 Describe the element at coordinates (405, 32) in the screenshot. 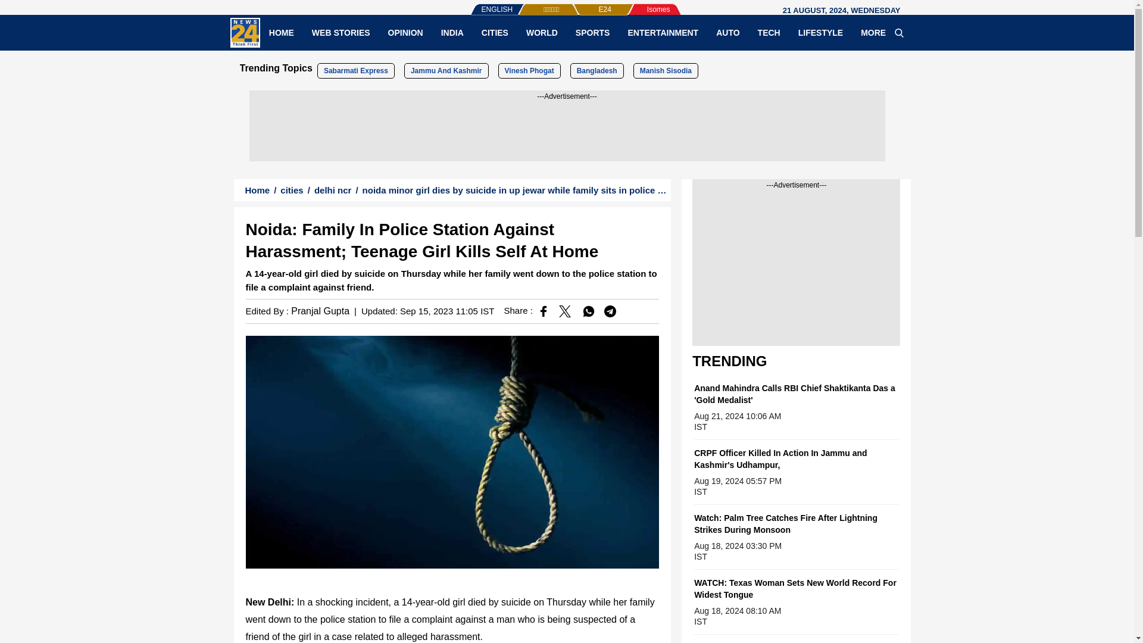

I see `OPINION` at that location.